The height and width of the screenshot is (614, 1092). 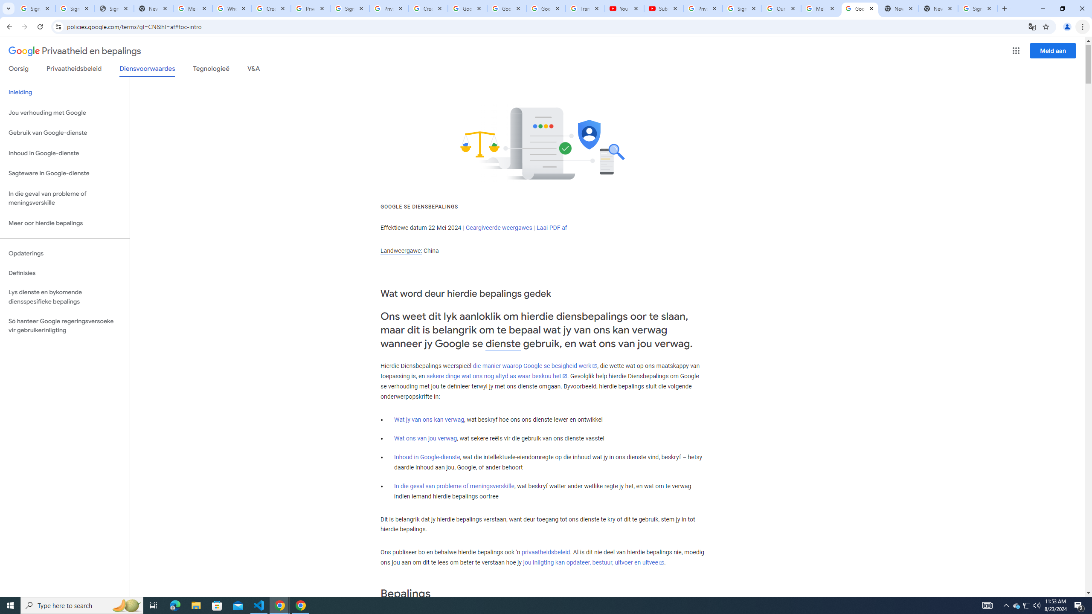 I want to click on Geargiveerde weergawes, so click(x=499, y=228).